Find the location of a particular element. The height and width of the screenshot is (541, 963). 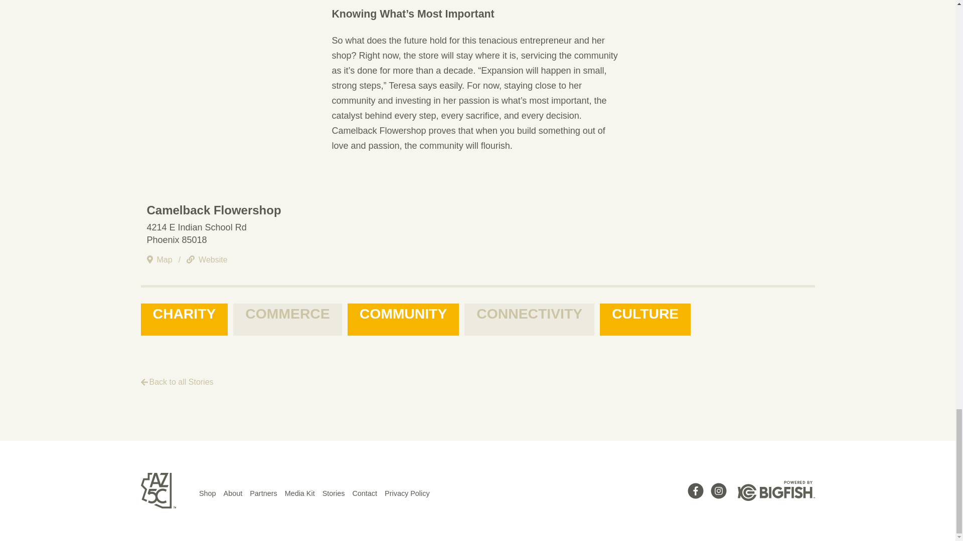

CONNECTIVITY is located at coordinates (529, 319).